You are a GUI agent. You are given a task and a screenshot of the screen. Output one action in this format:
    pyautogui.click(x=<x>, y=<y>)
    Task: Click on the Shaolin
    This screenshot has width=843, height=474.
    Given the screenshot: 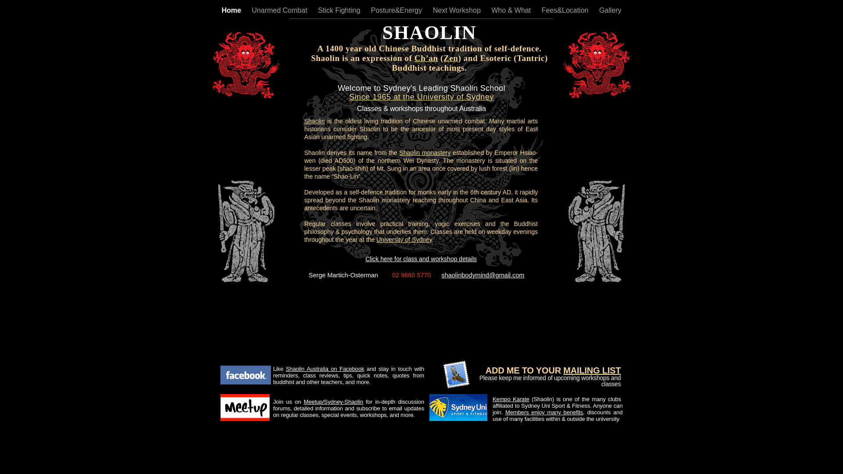 What is the action you would take?
    pyautogui.click(x=314, y=121)
    